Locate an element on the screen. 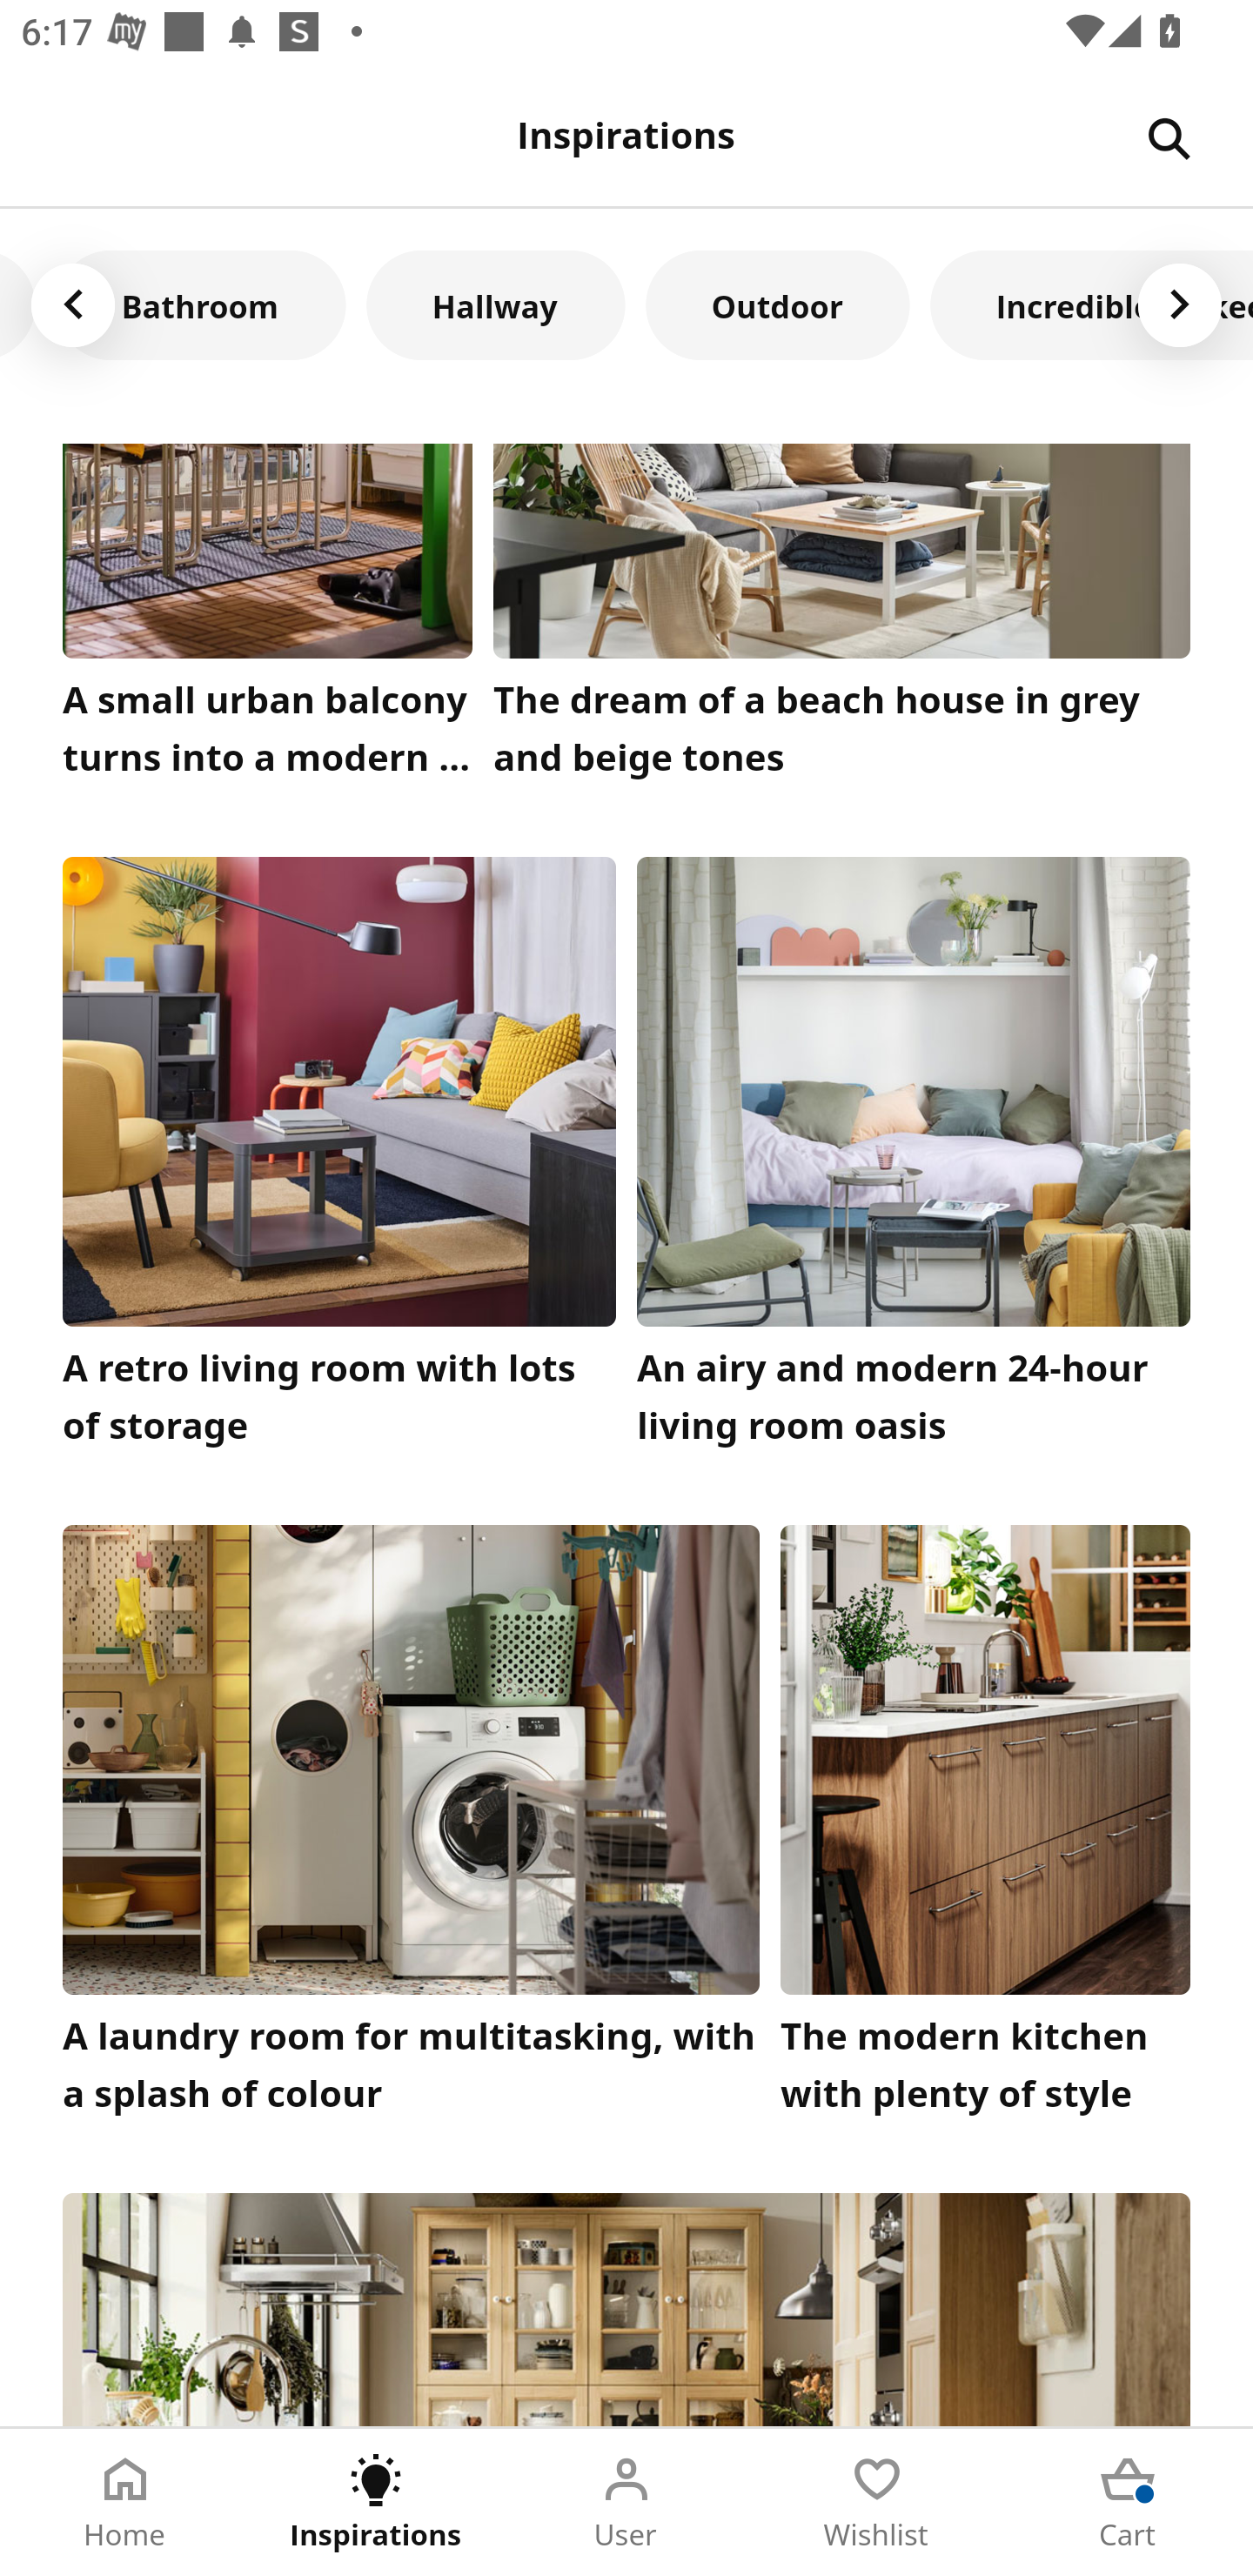 The height and width of the screenshot is (2575, 1253). Inspirations
Tab 2 of 5 is located at coordinates (376, 2502).